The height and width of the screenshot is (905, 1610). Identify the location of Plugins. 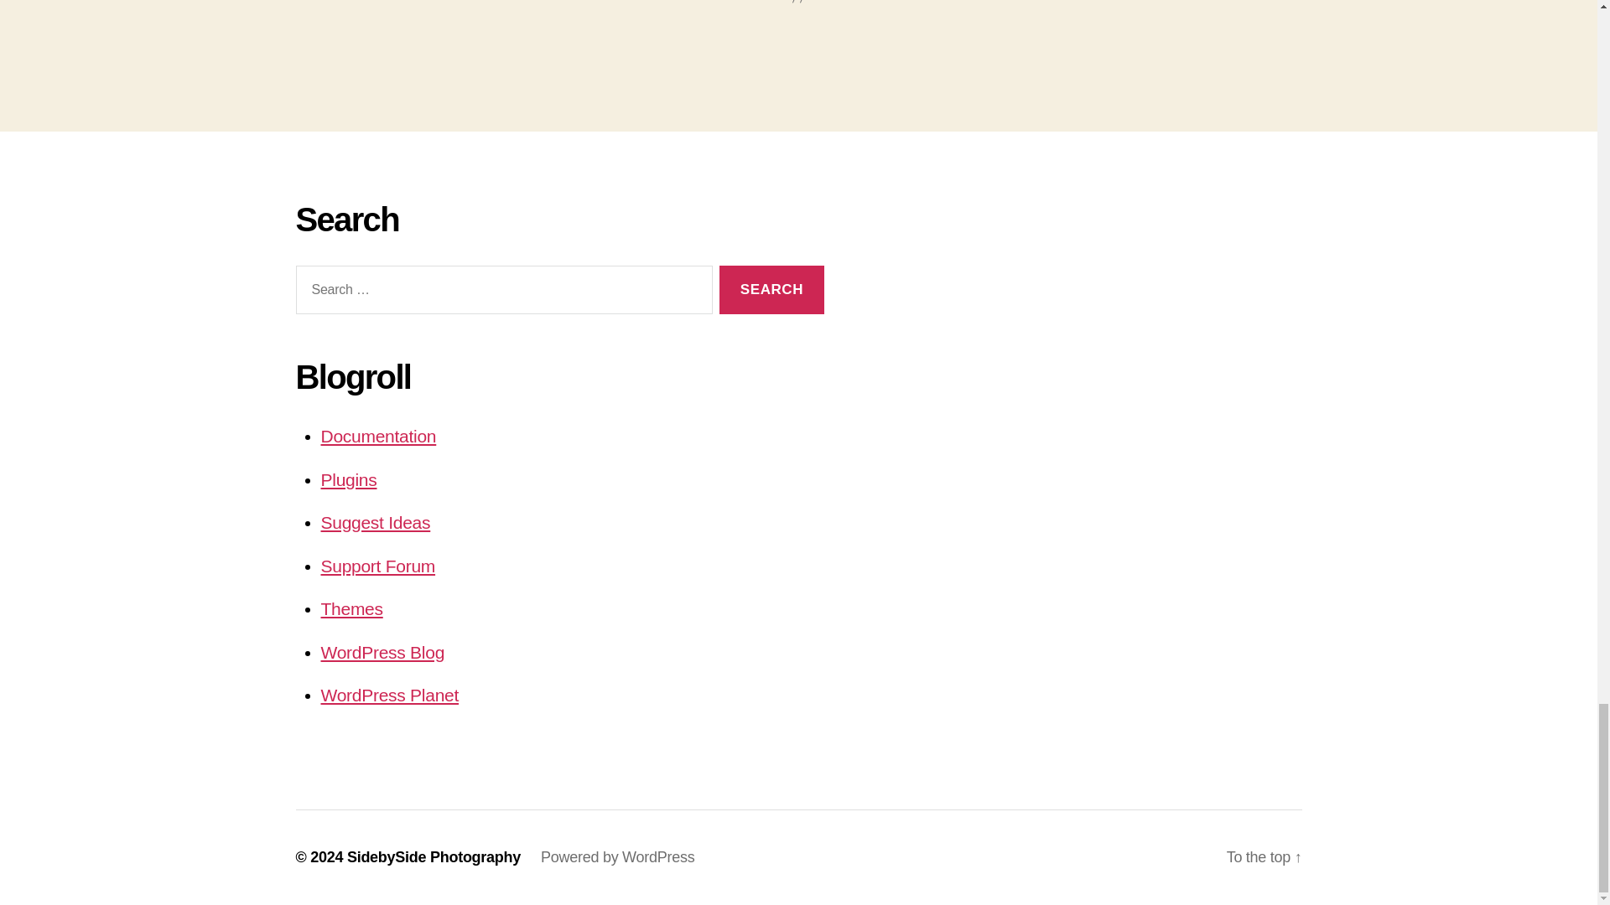
(349, 479).